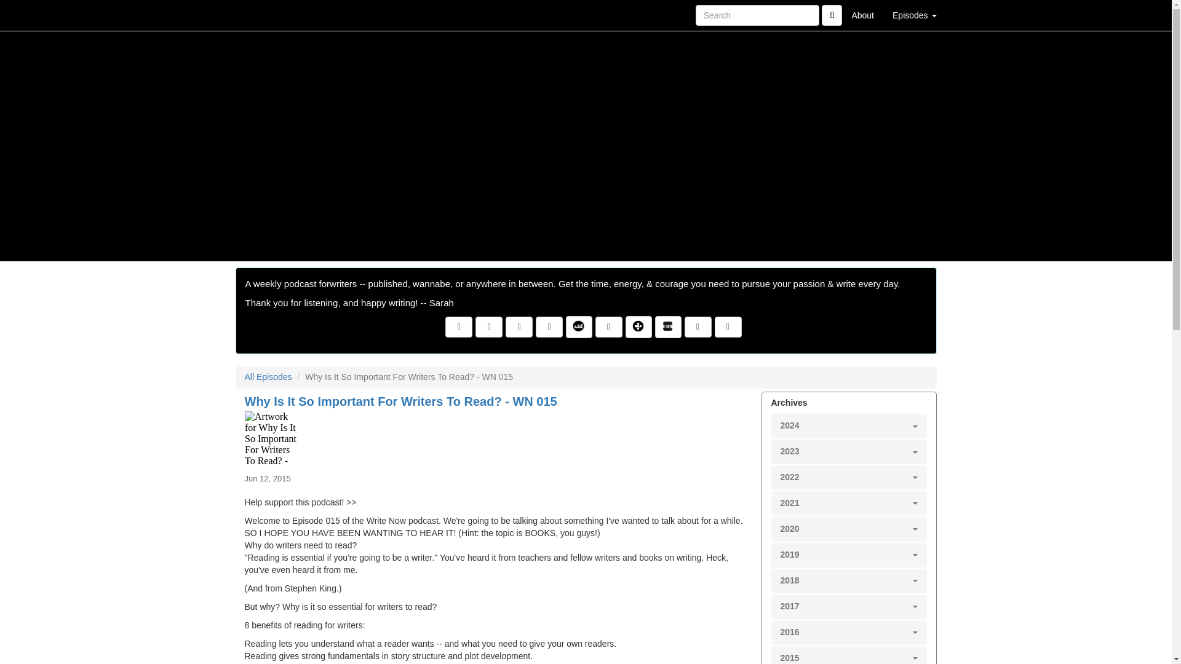 The height and width of the screenshot is (664, 1181). I want to click on About, so click(862, 15).